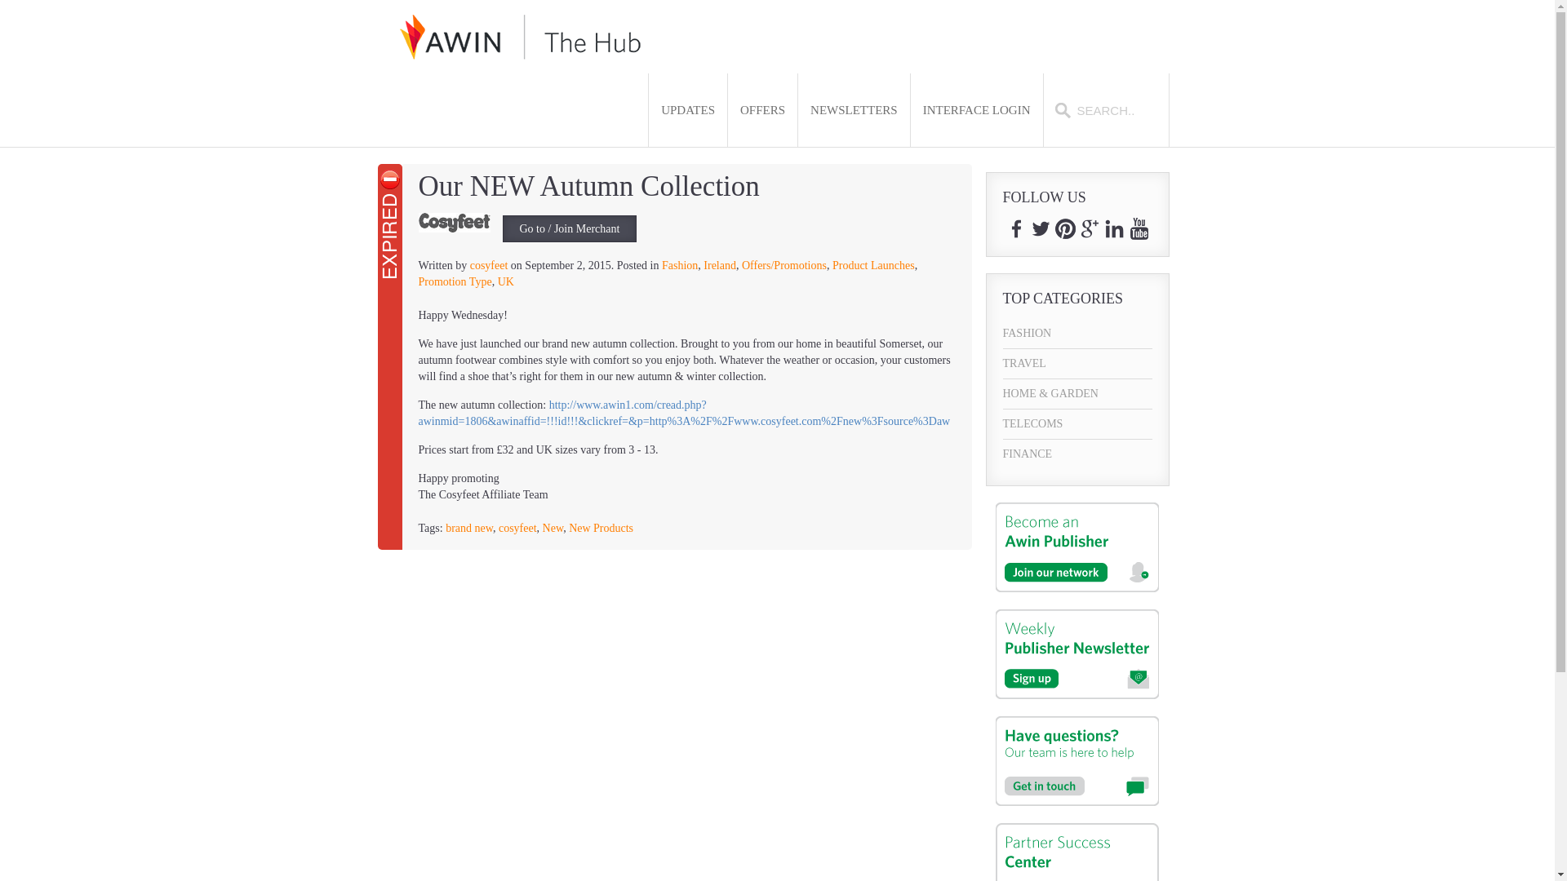 This screenshot has height=881, width=1567. What do you see at coordinates (3, 3) in the screenshot?
I see `Reset` at bounding box center [3, 3].